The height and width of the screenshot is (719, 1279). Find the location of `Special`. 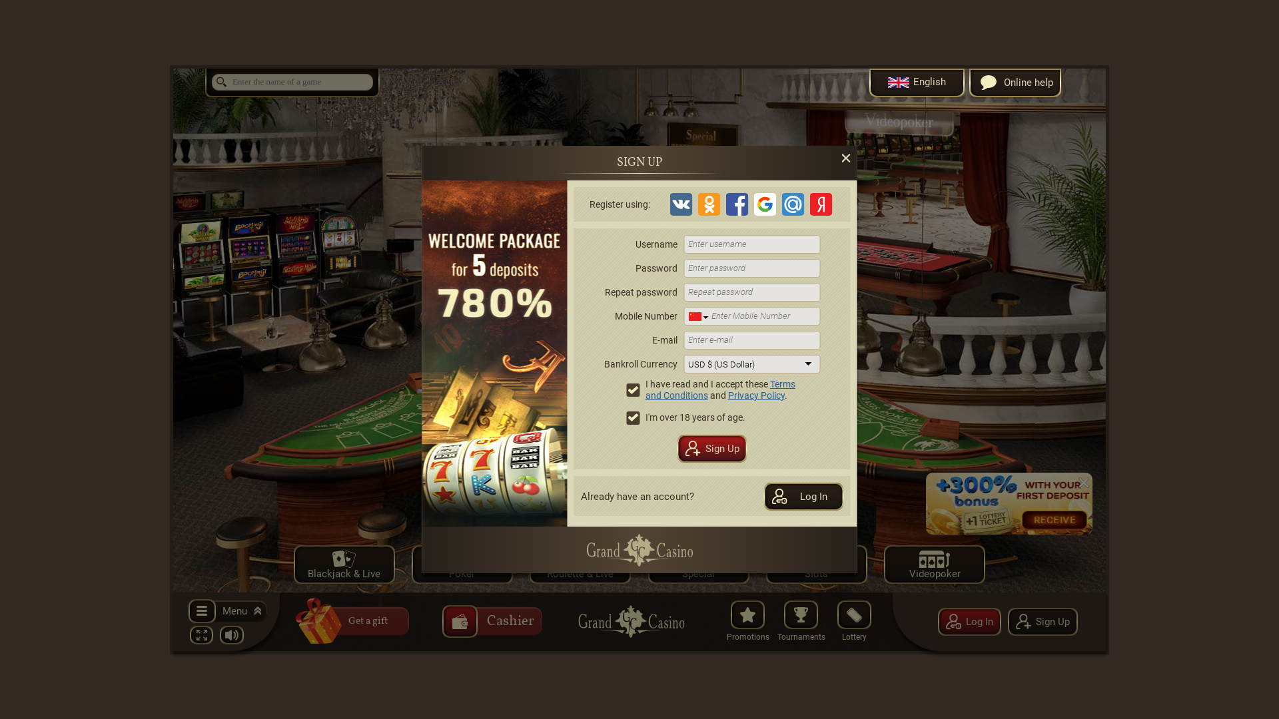

Special is located at coordinates (698, 564).